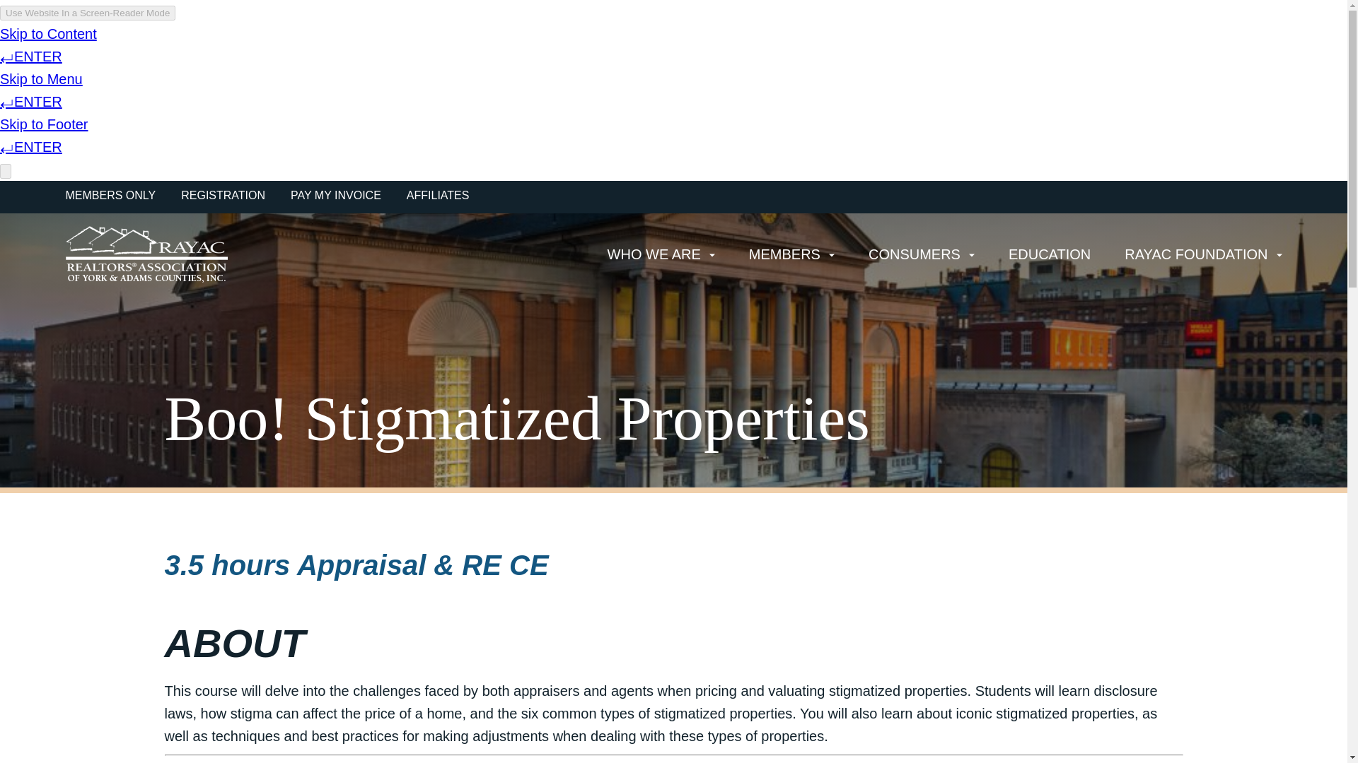  Describe the element at coordinates (335, 195) in the screenshot. I see `PAY MY INVOICE` at that location.